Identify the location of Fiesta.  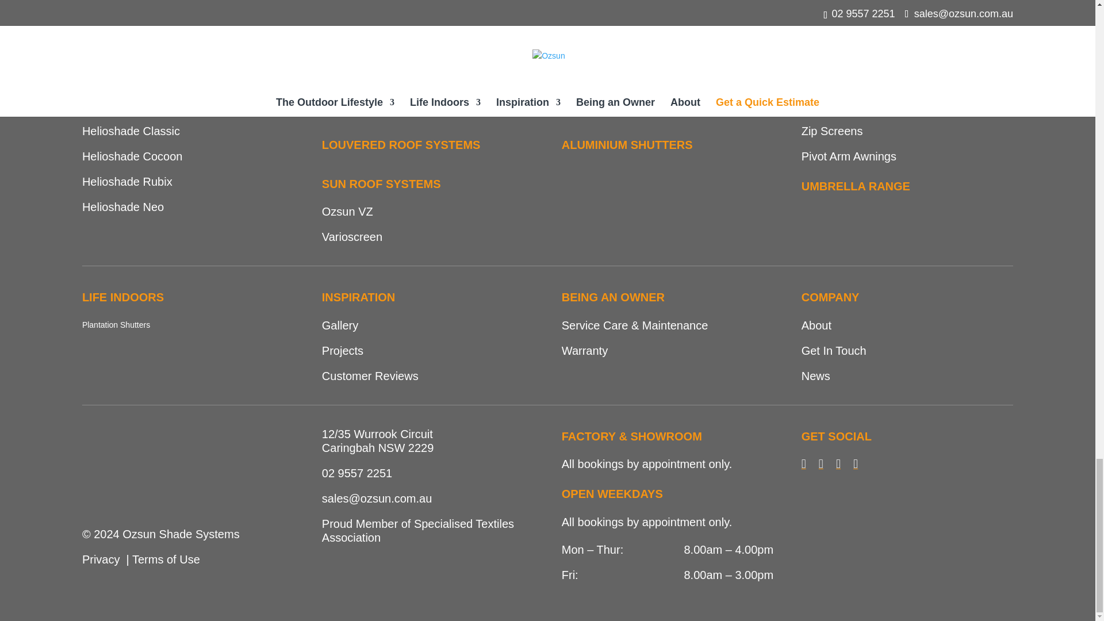
(338, 80).